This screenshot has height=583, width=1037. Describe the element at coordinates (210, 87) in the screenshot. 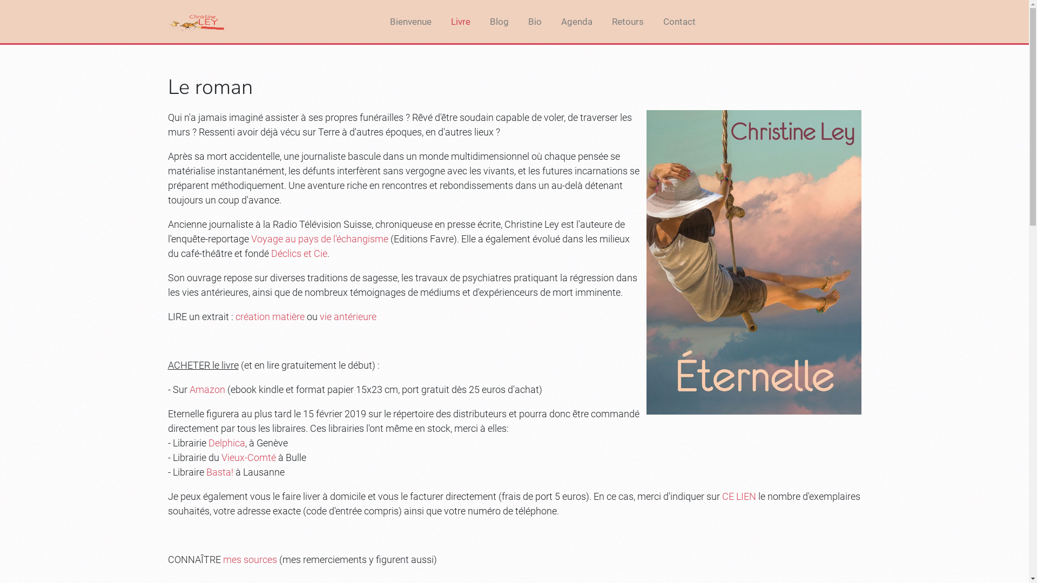

I see `Le roman` at that location.